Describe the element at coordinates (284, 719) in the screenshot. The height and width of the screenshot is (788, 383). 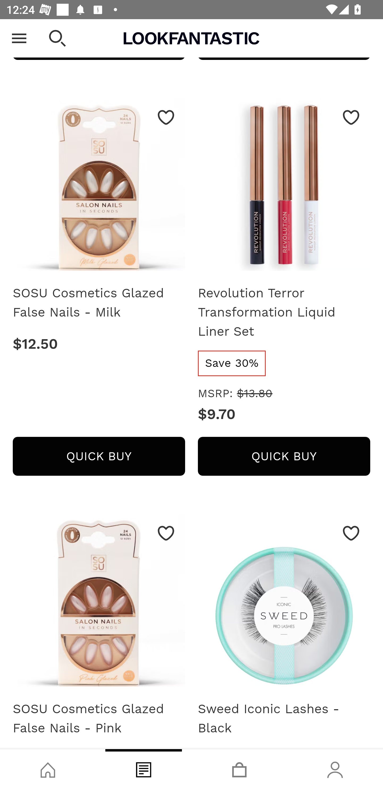
I see `Sweed Iconic Lashes - Black` at that location.